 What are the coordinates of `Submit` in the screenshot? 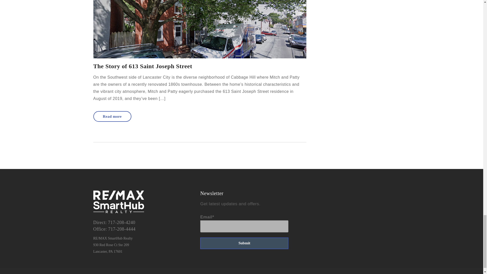 It's located at (244, 243).